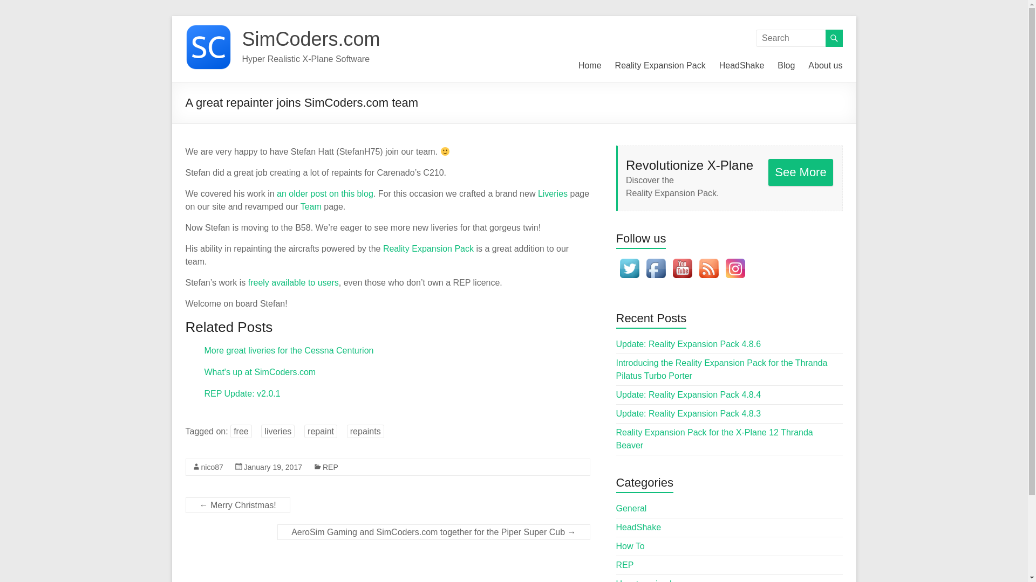 This screenshot has width=1036, height=582. I want to click on Check Our Feed, so click(708, 261).